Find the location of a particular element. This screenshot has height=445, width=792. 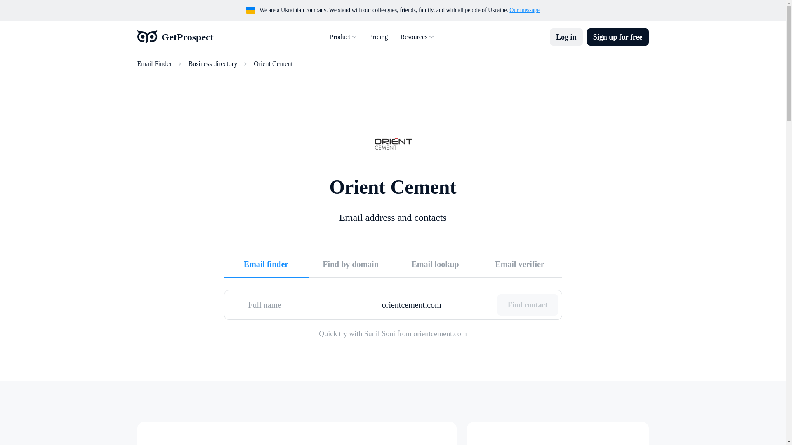

Find contact is located at coordinates (528, 304).